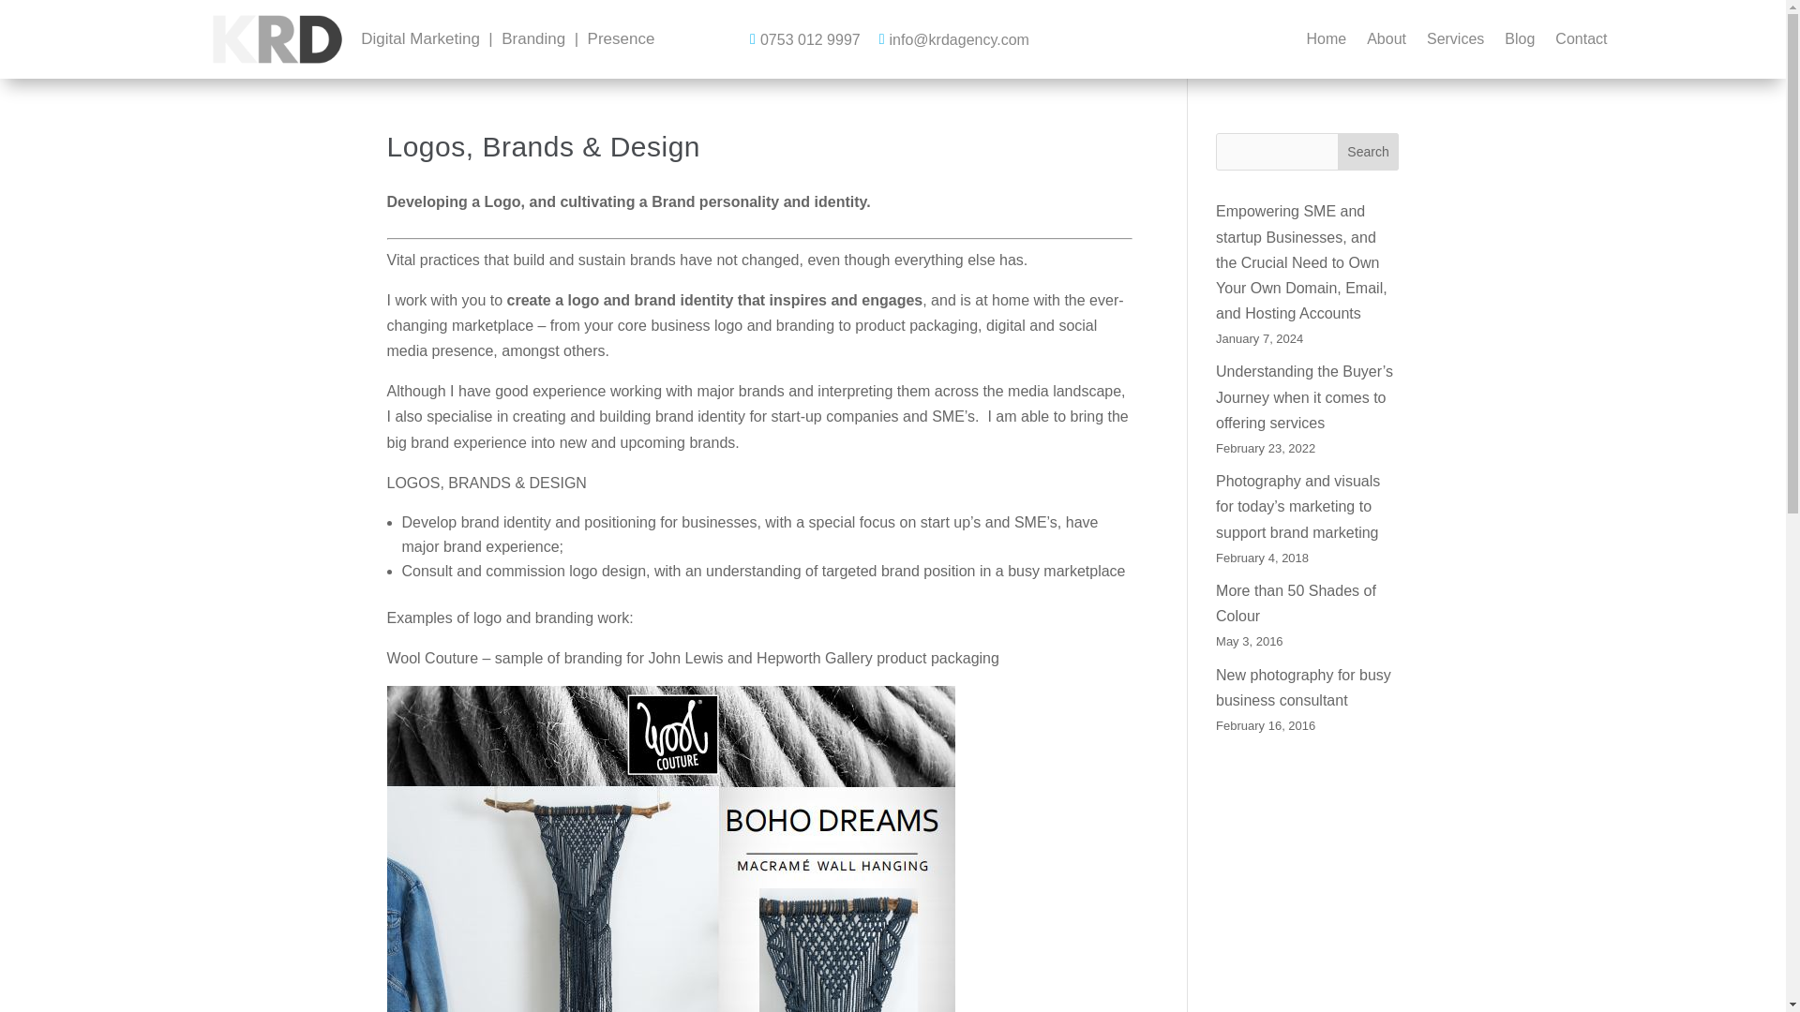  What do you see at coordinates (1455, 43) in the screenshot?
I see `Services` at bounding box center [1455, 43].